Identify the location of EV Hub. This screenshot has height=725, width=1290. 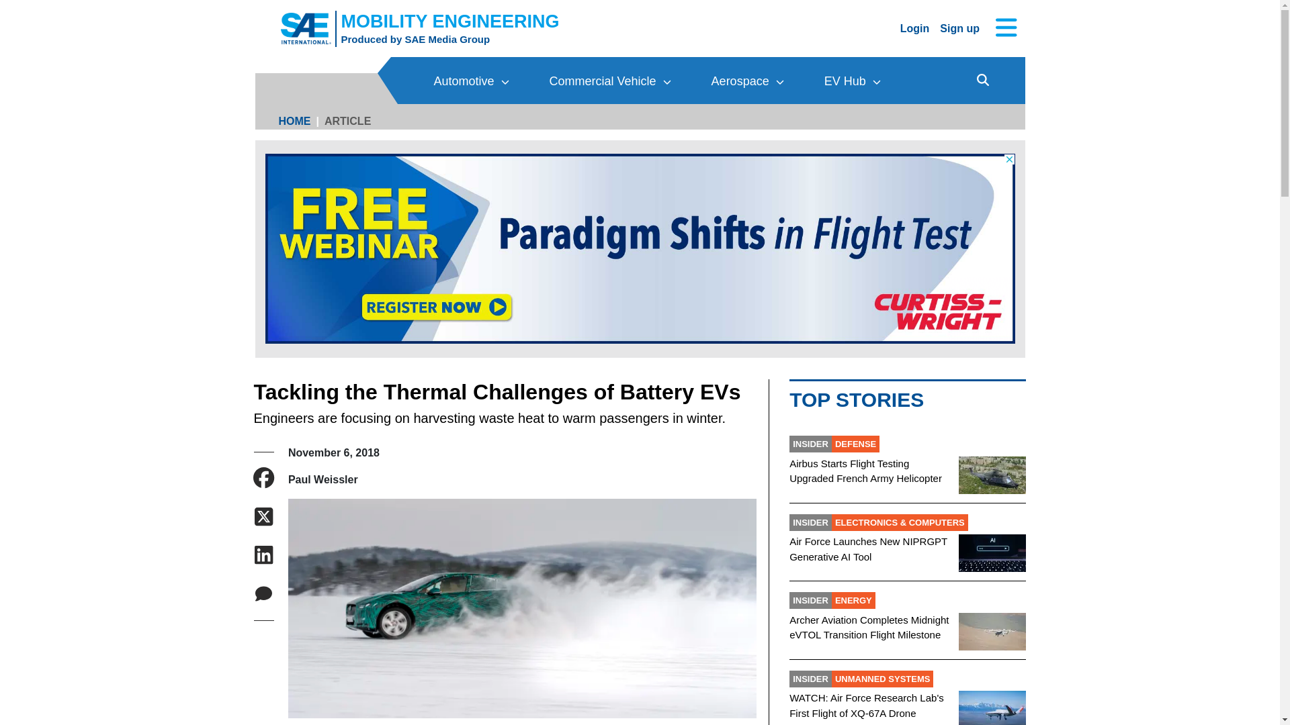
(852, 81).